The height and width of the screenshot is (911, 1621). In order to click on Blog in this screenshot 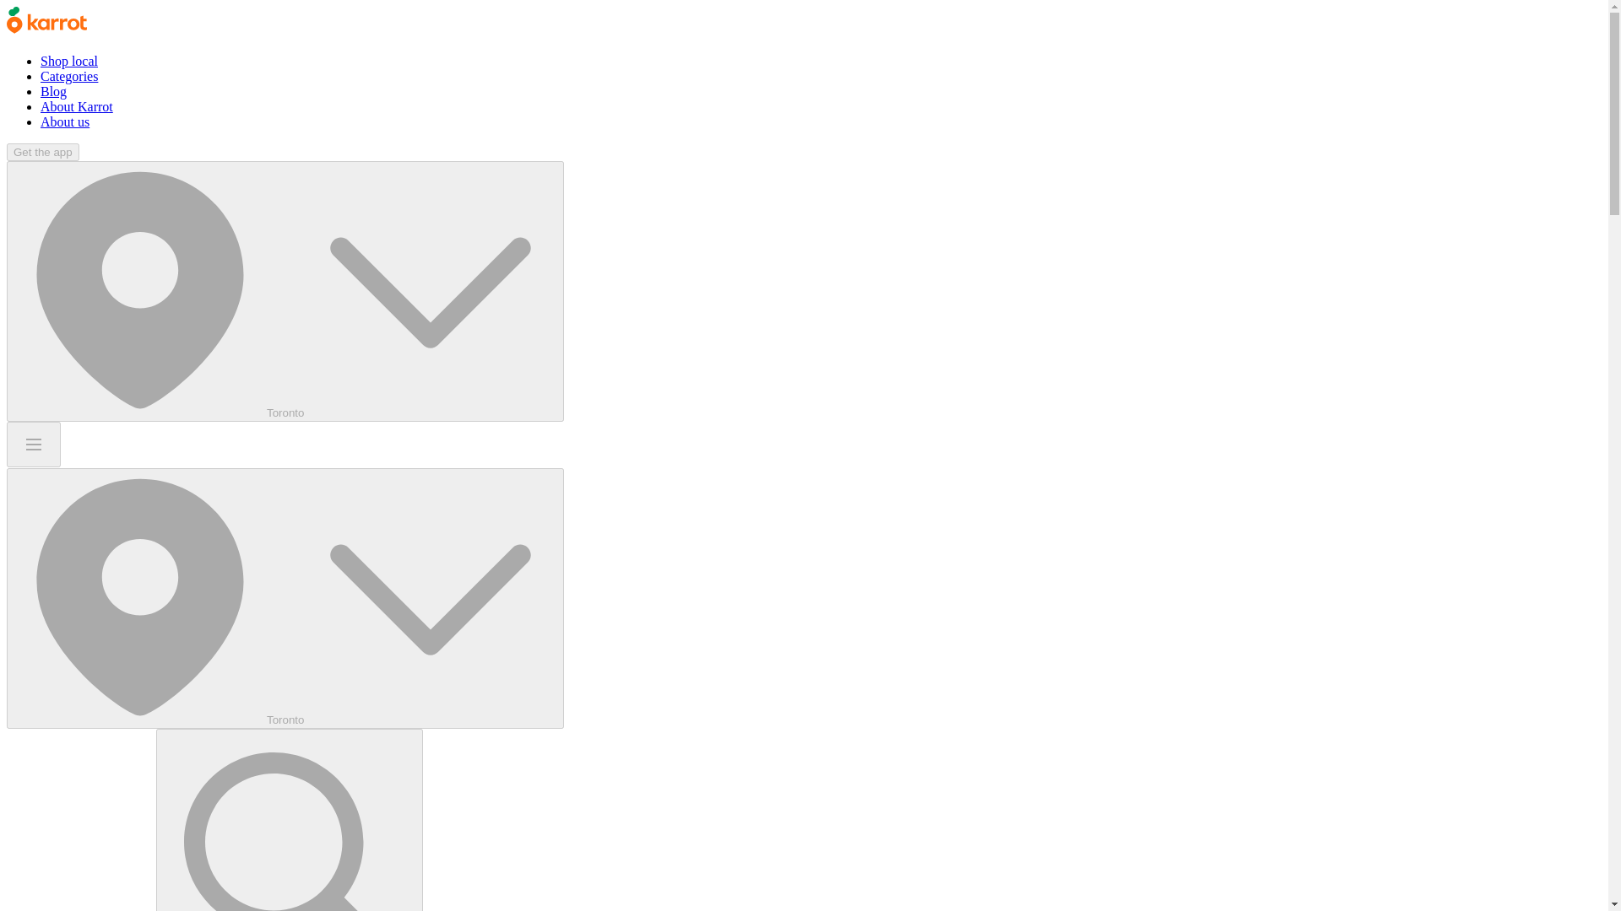, I will do `click(53, 91)`.